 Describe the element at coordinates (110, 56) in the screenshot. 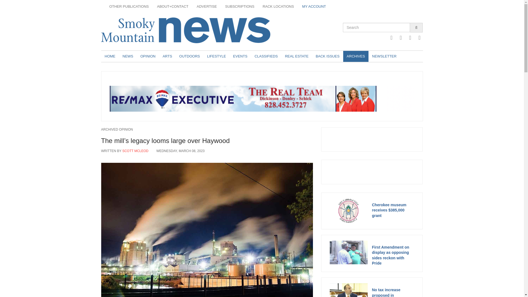

I see `HOME` at that location.